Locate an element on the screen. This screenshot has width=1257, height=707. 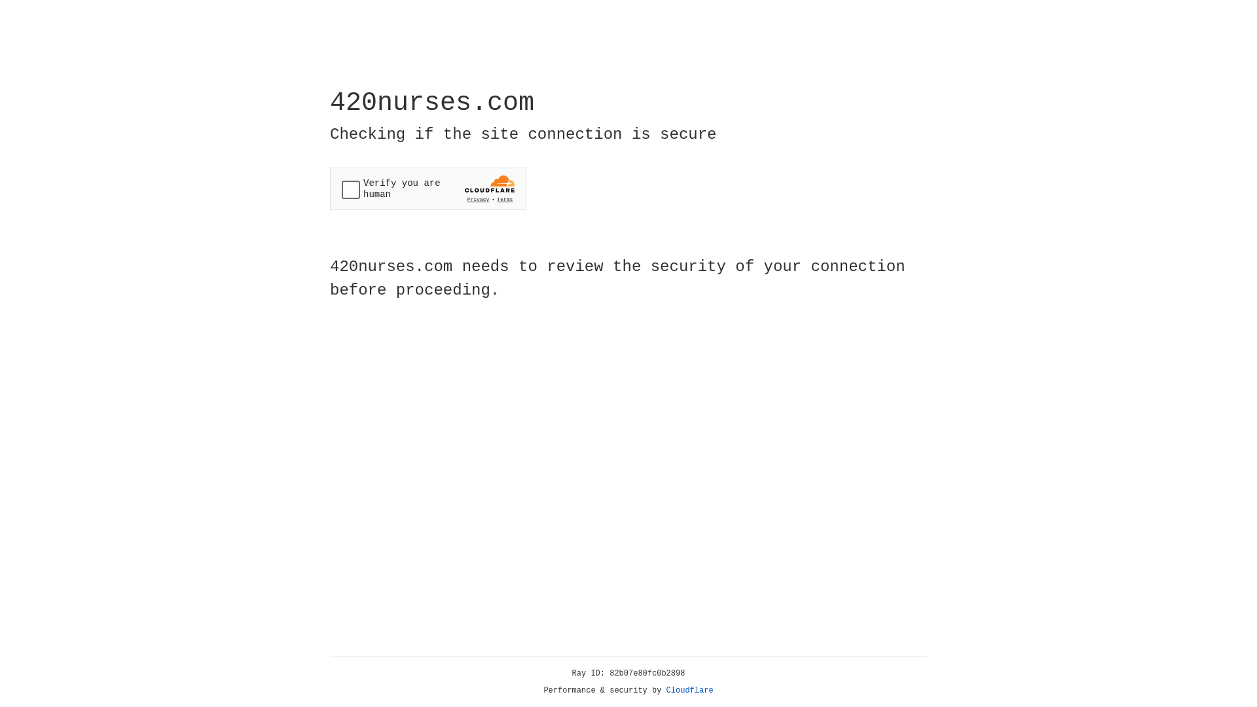
Widget containing a Cloudflare security challenge is located at coordinates (428, 189).